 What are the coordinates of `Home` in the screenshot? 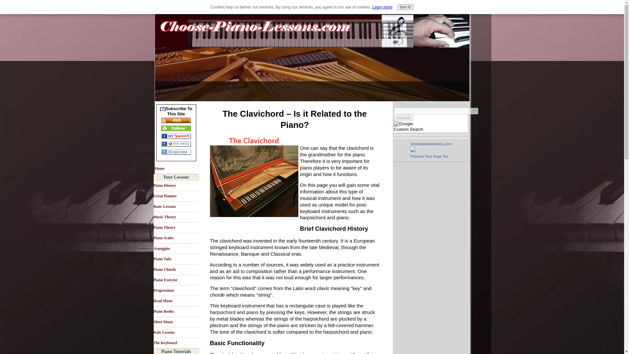 It's located at (176, 168).